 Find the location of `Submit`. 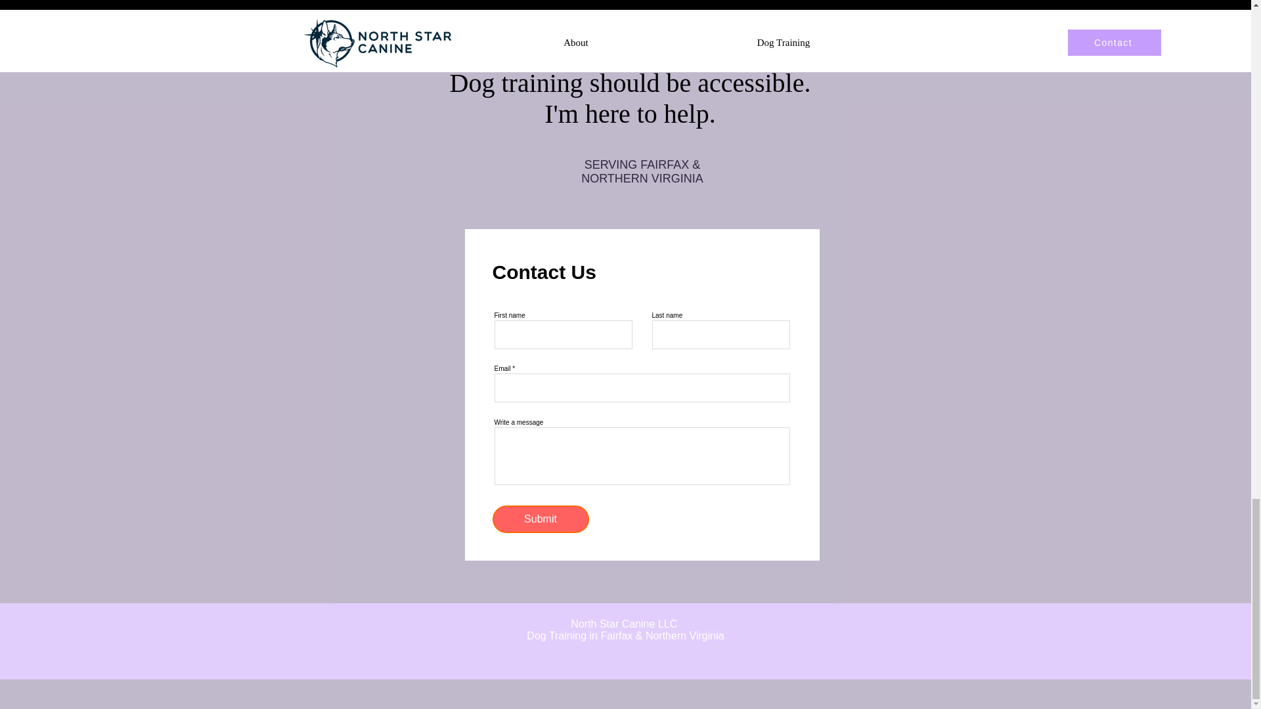

Submit is located at coordinates (541, 519).